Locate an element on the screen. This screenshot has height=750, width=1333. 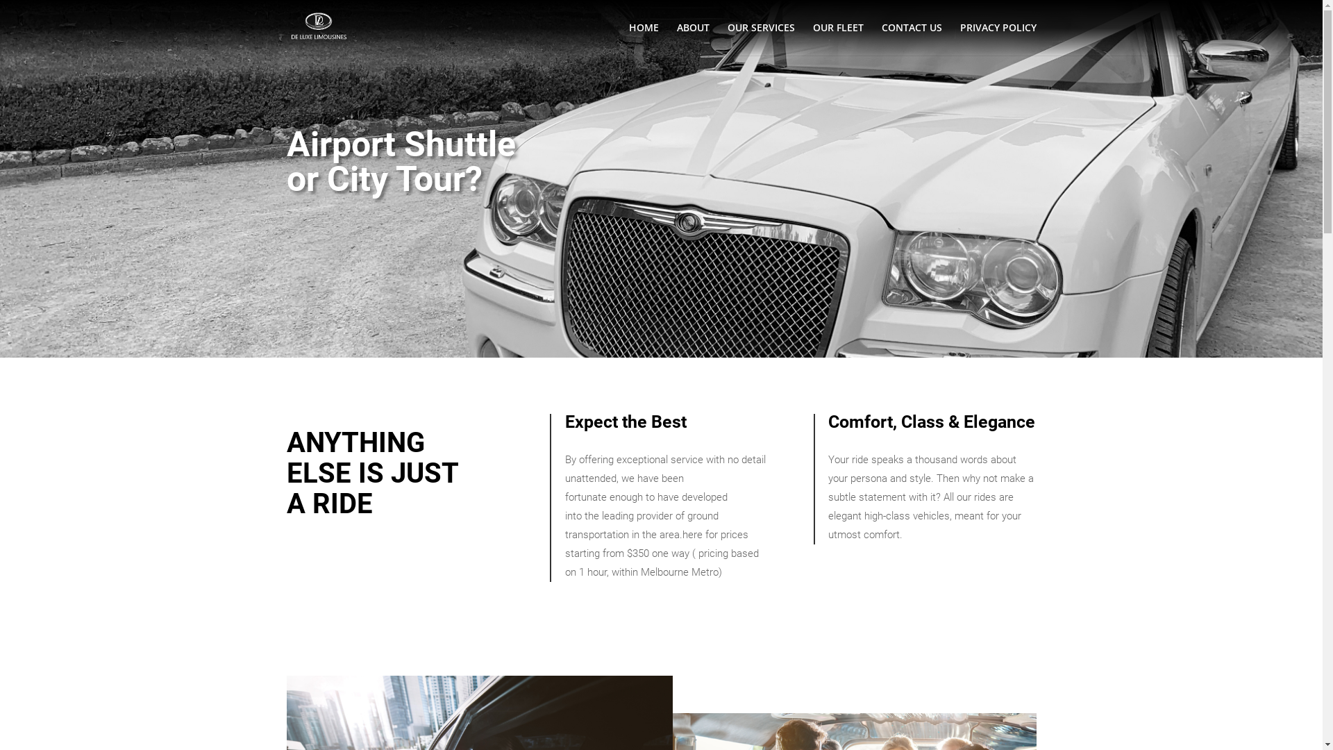
ABOUT is located at coordinates (693, 39).